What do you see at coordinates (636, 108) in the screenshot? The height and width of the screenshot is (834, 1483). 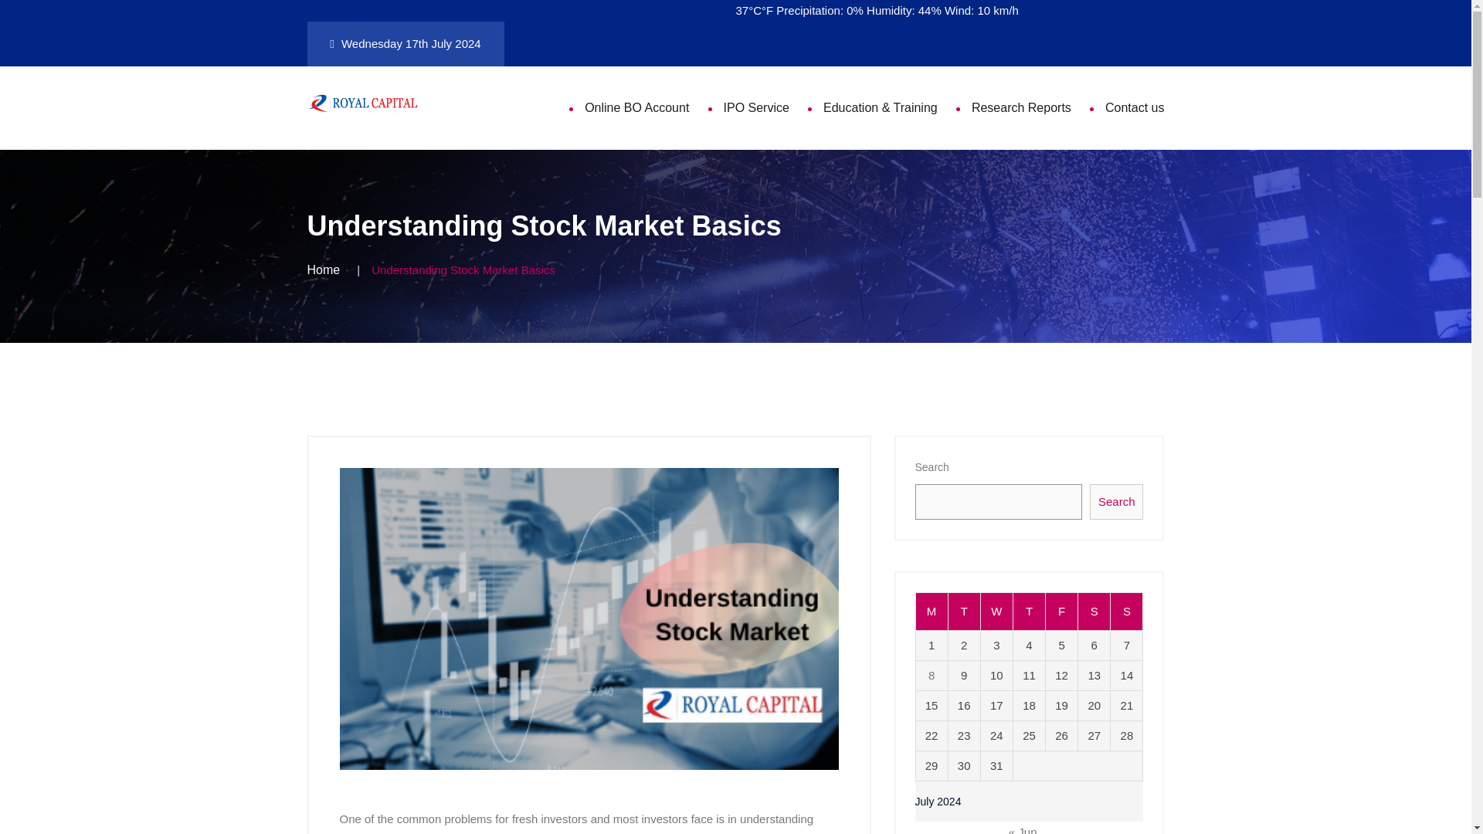 I see `Online BO Account` at bounding box center [636, 108].